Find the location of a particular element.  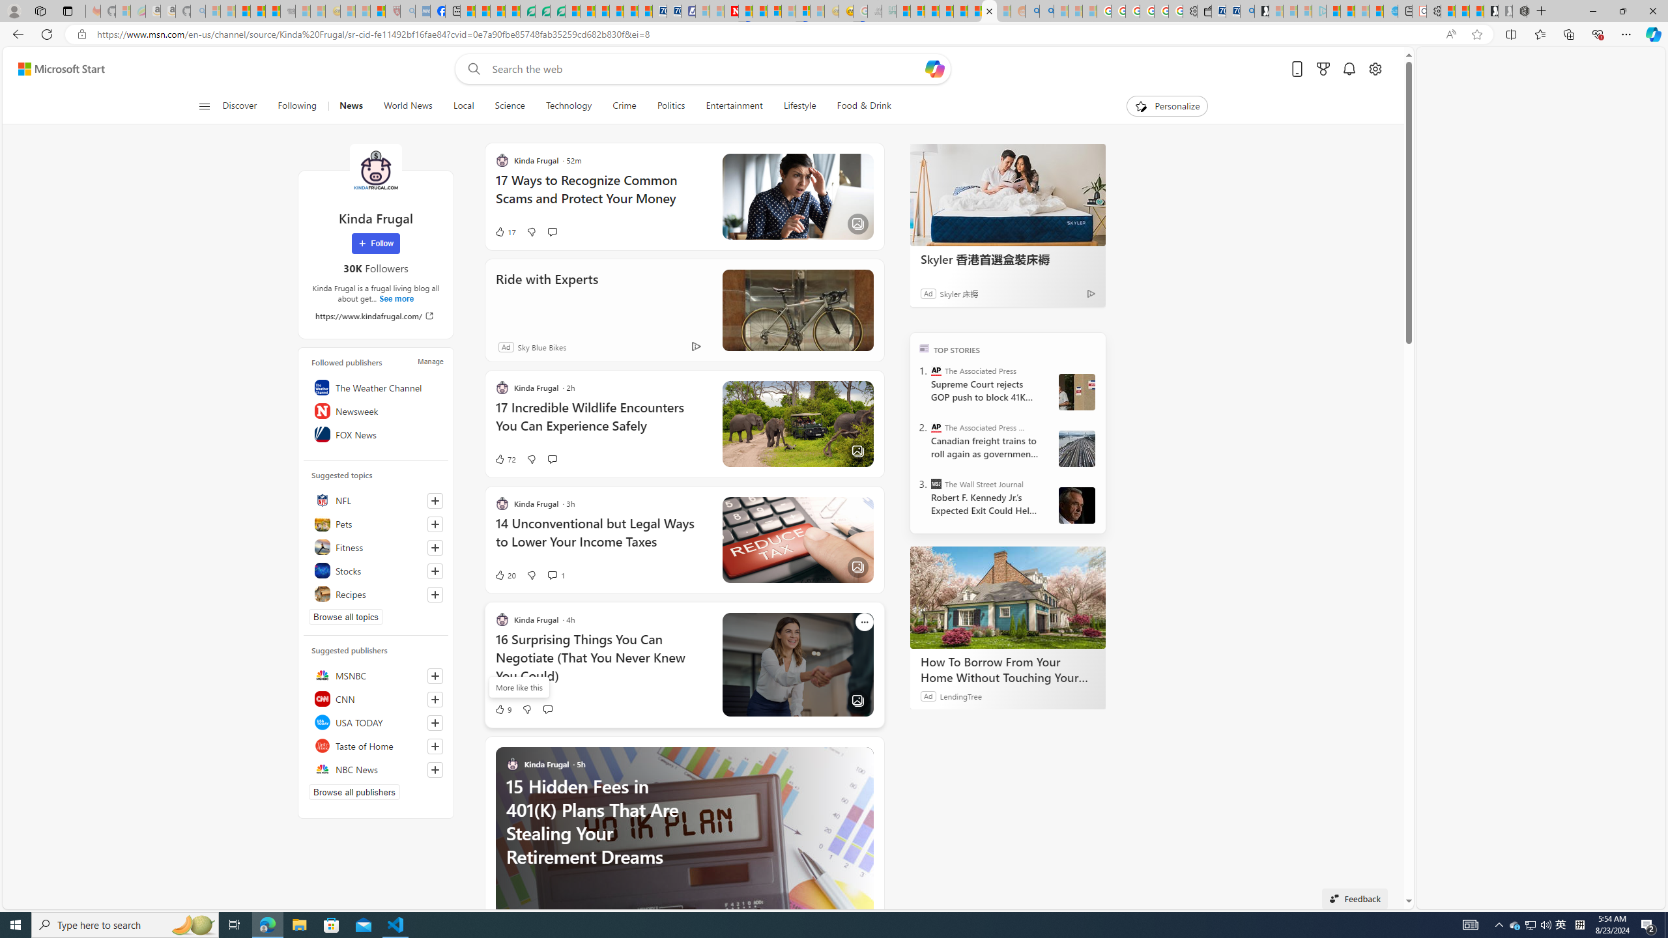

Lifestyle is located at coordinates (799, 106).